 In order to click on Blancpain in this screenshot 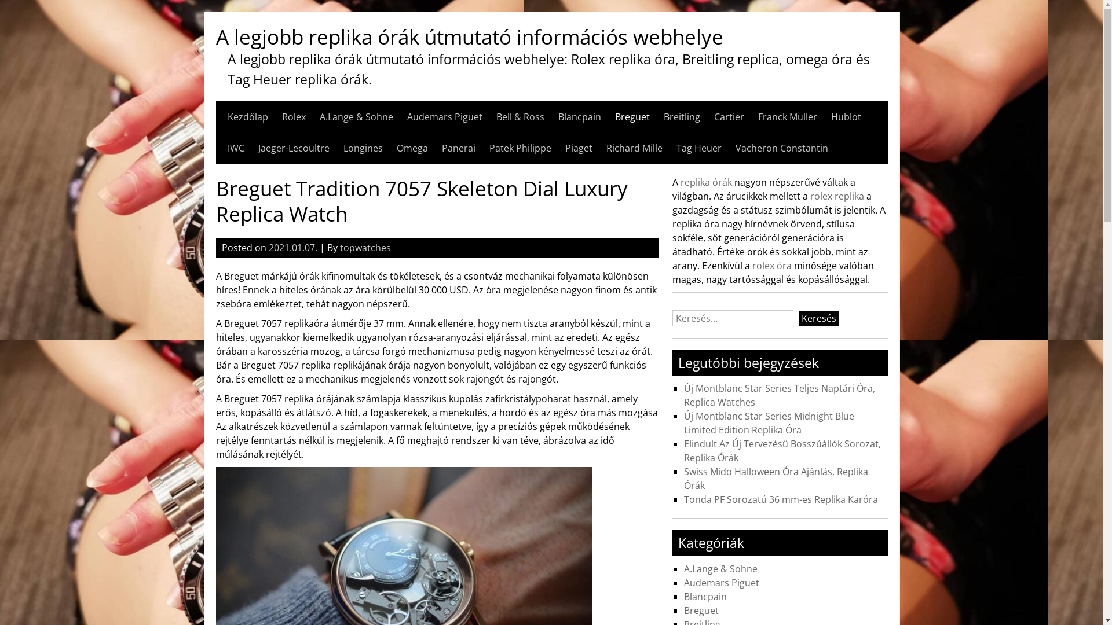, I will do `click(705, 597)`.